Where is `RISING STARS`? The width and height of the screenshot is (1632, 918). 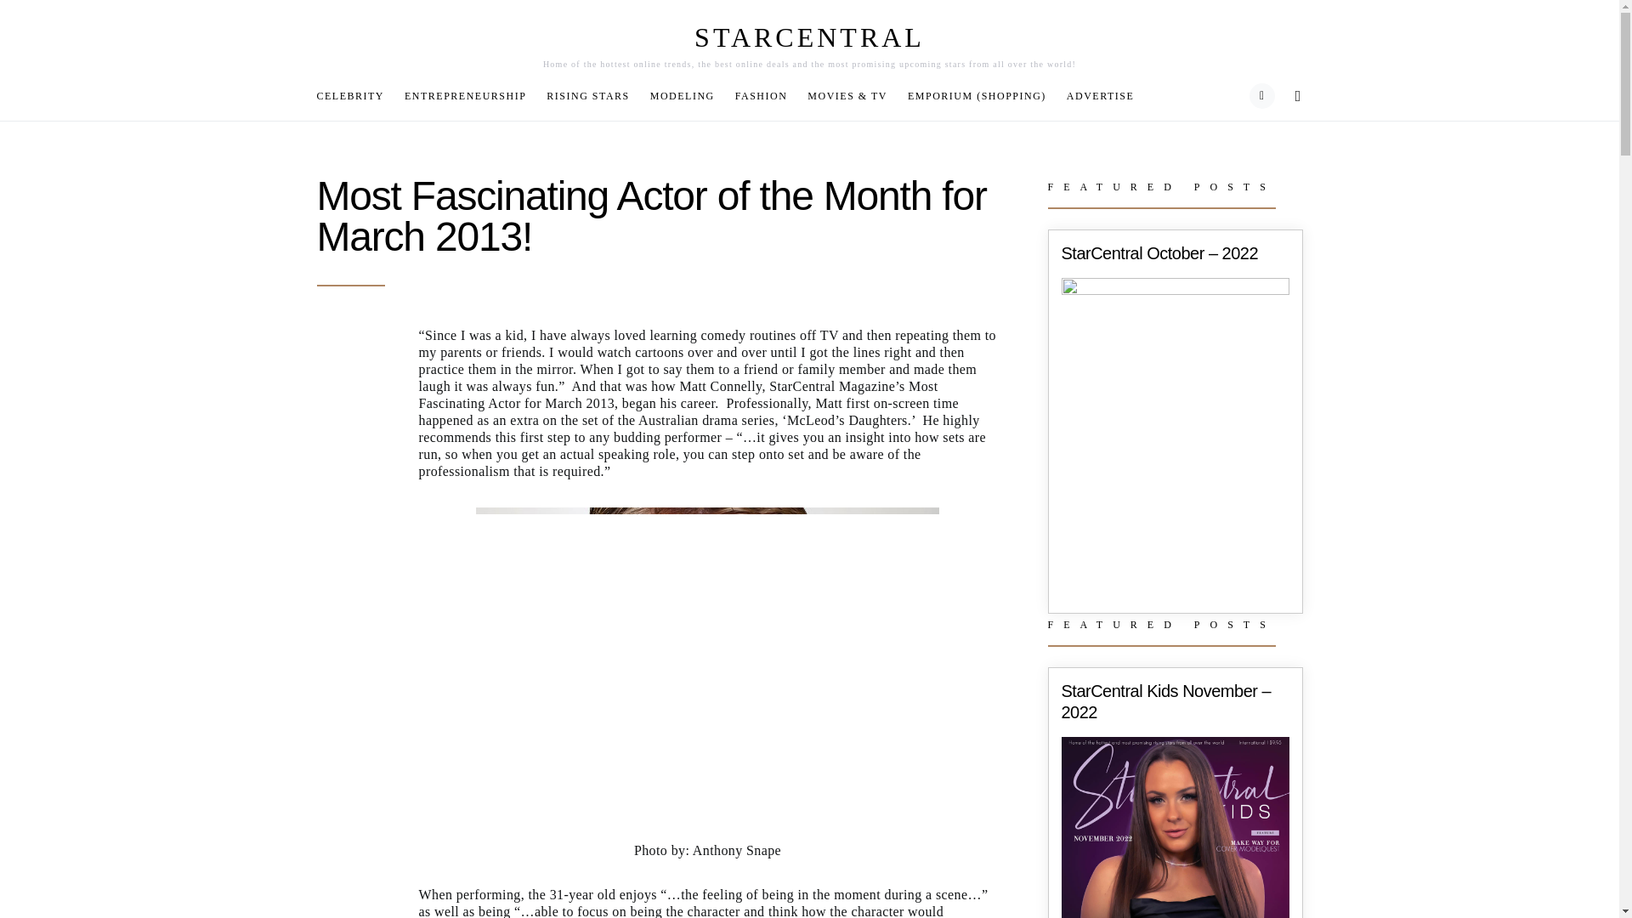
RISING STARS is located at coordinates (588, 95).